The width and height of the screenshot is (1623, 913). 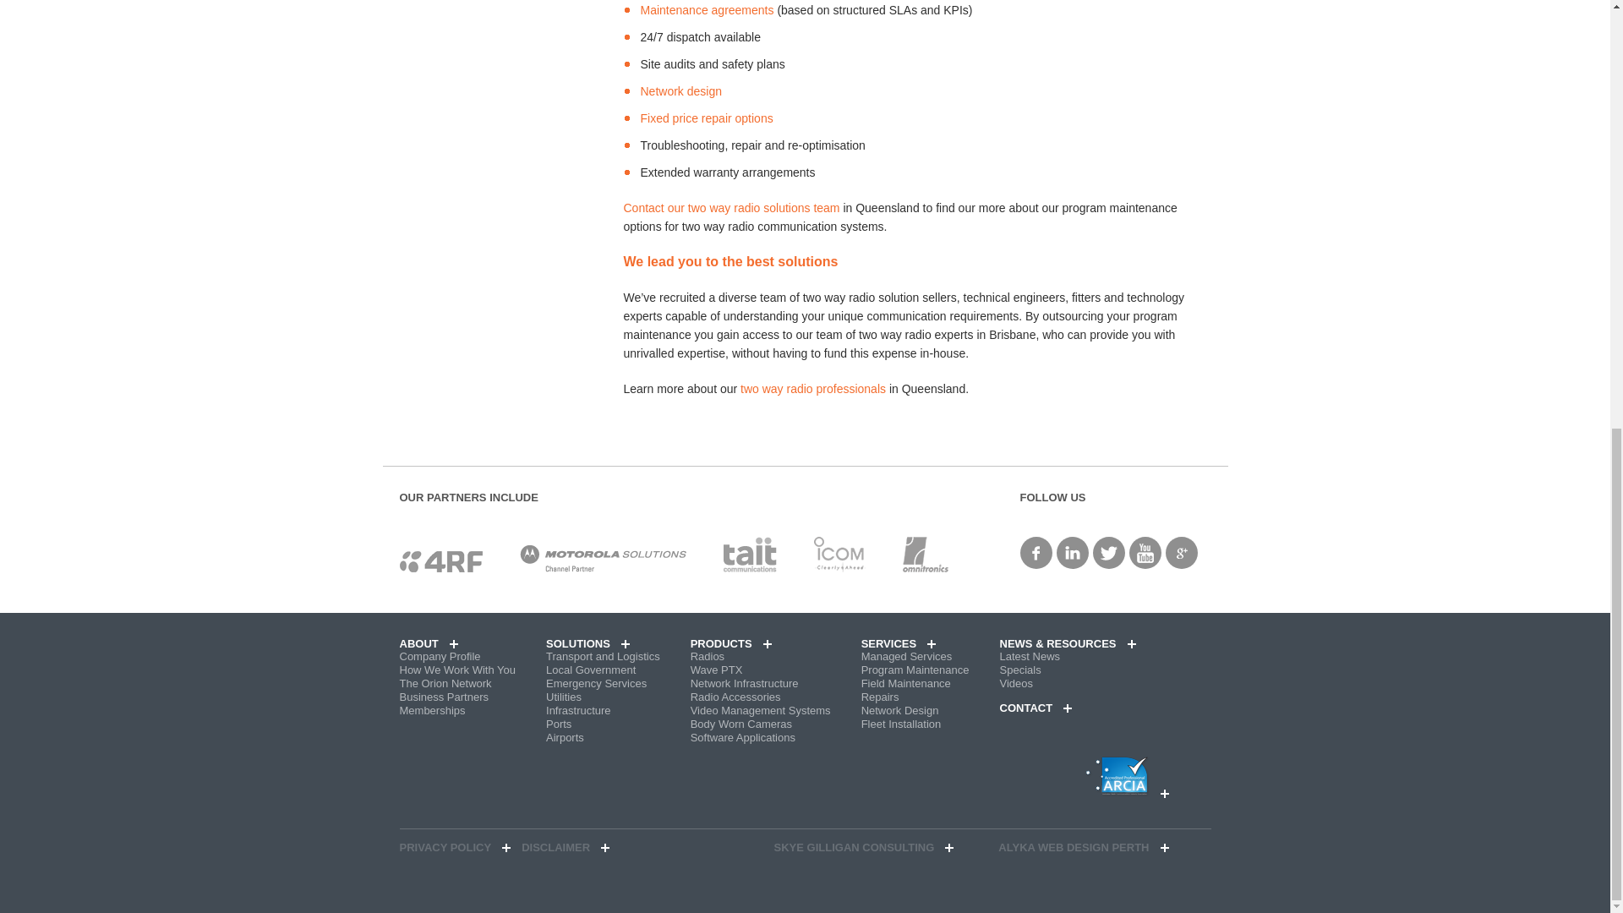 I want to click on Alyka Web Design Perth, so click(x=1083, y=847).